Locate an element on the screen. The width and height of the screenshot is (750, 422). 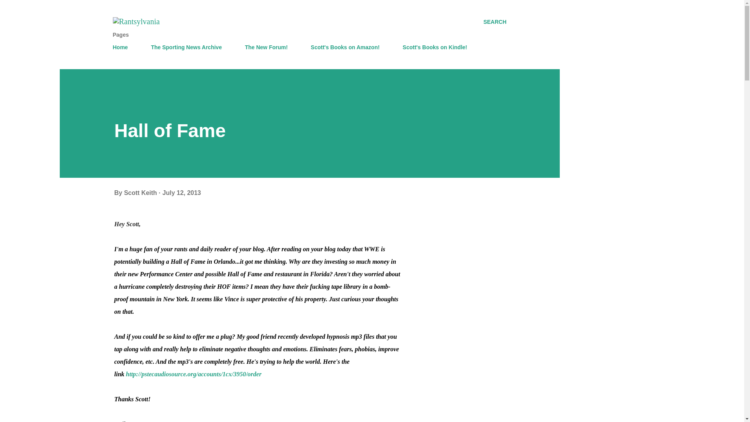
July 12, 2013 is located at coordinates (182, 193).